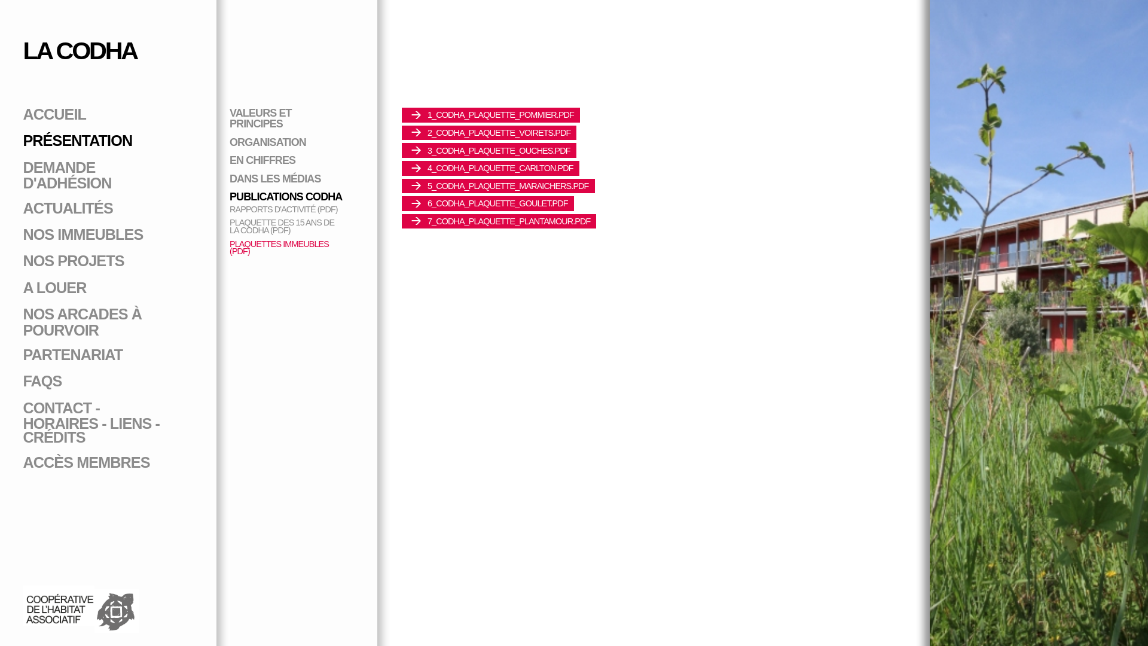 This screenshot has width=1148, height=646. Describe the element at coordinates (261, 118) in the screenshot. I see `VALEURS ET PRINCIPES` at that location.